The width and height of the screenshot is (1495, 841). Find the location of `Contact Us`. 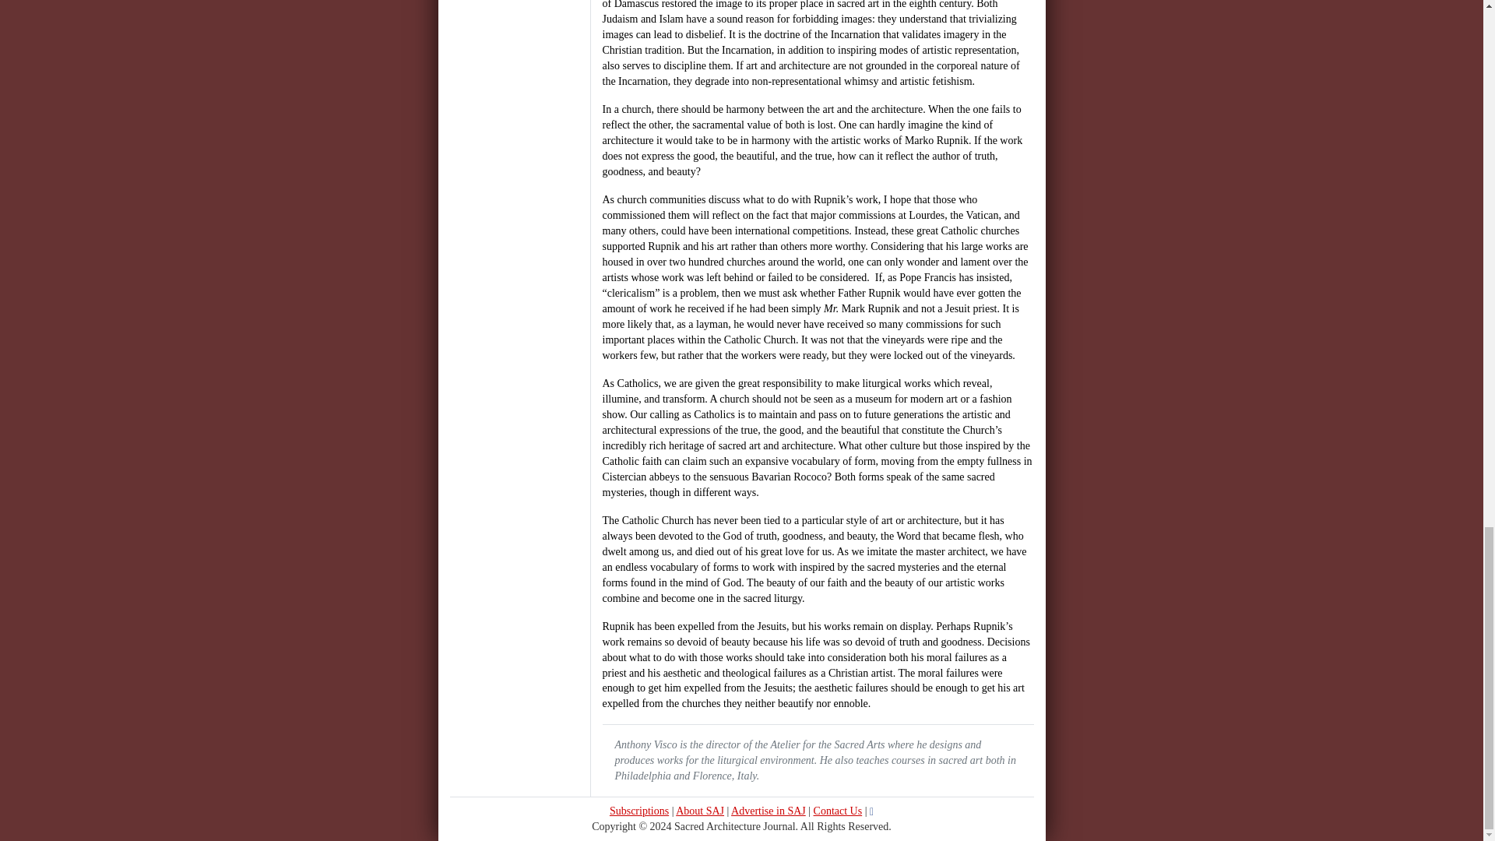

Contact Us is located at coordinates (838, 810).